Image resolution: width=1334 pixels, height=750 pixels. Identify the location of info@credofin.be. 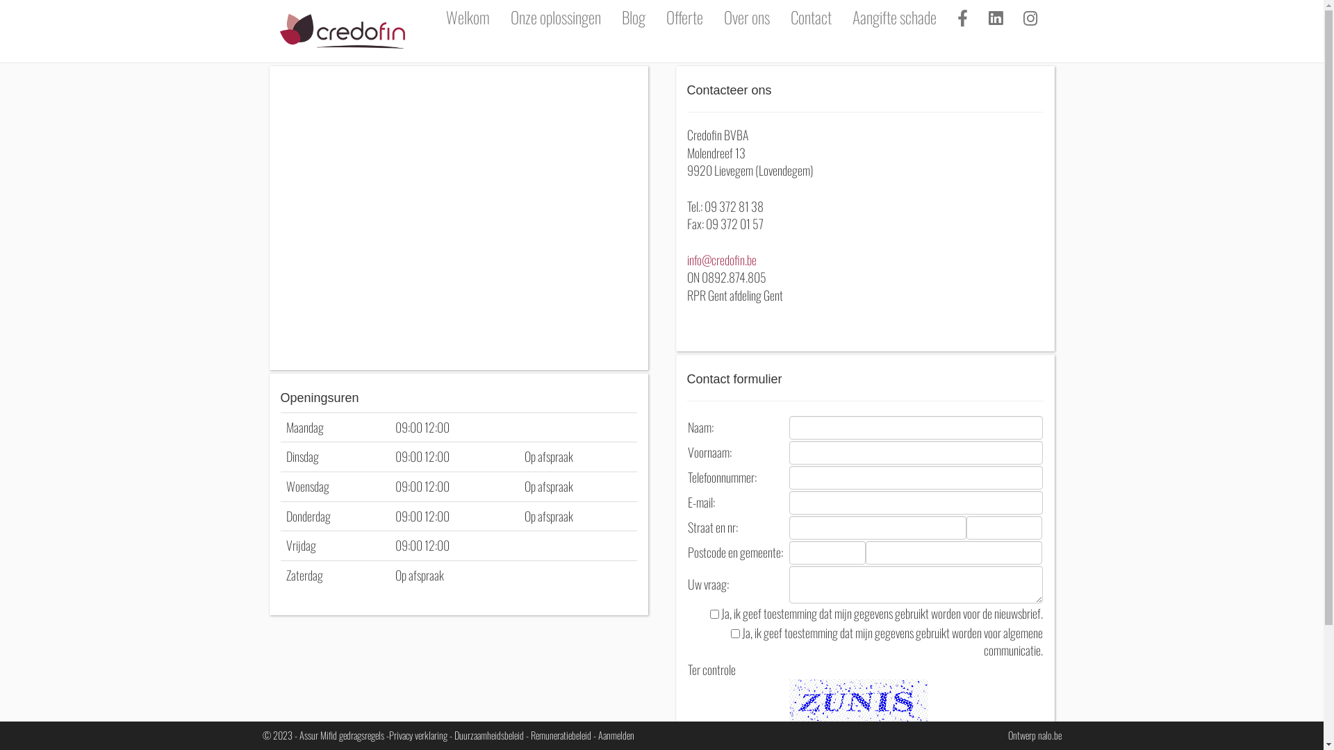
(721, 260).